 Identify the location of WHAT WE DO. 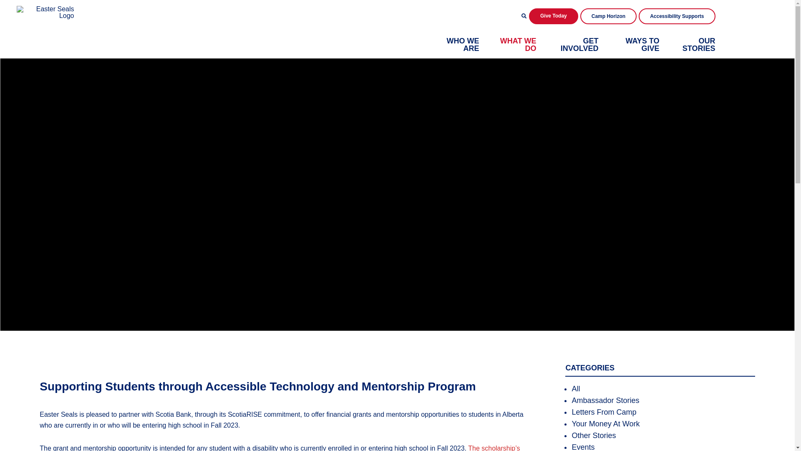
(518, 45).